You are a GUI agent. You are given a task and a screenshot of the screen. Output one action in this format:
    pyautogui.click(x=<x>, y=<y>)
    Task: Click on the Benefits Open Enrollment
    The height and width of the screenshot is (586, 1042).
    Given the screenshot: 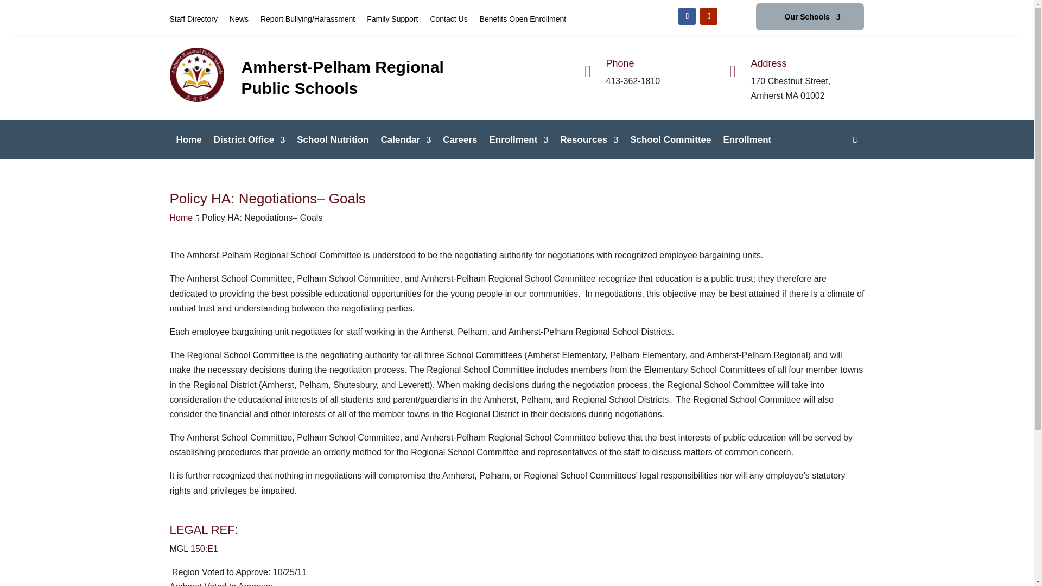 What is the action you would take?
    pyautogui.click(x=523, y=21)
    